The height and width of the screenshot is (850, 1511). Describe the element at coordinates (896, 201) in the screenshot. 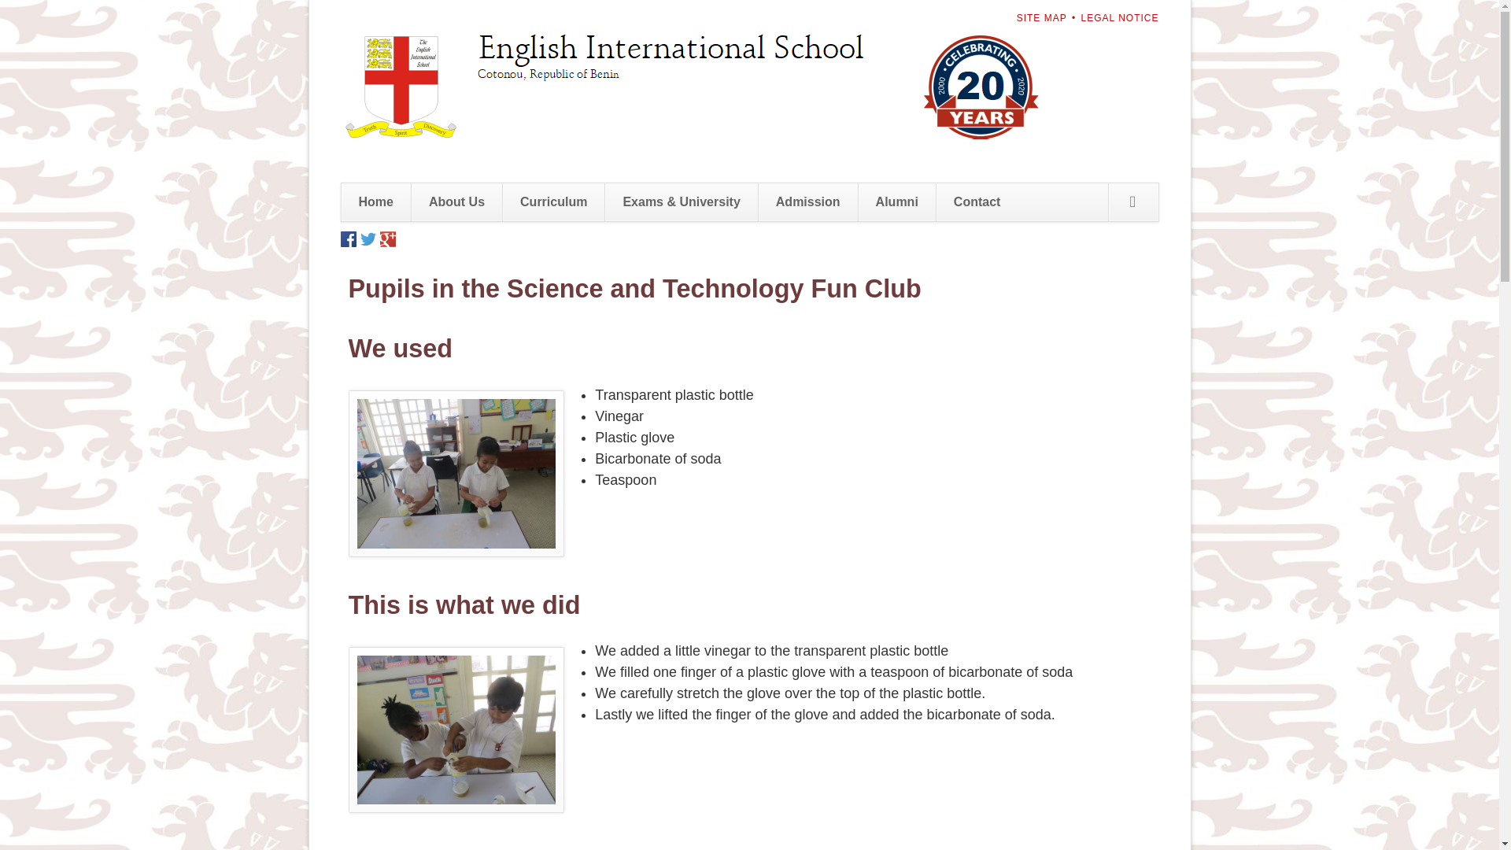

I see `Alumni` at that location.